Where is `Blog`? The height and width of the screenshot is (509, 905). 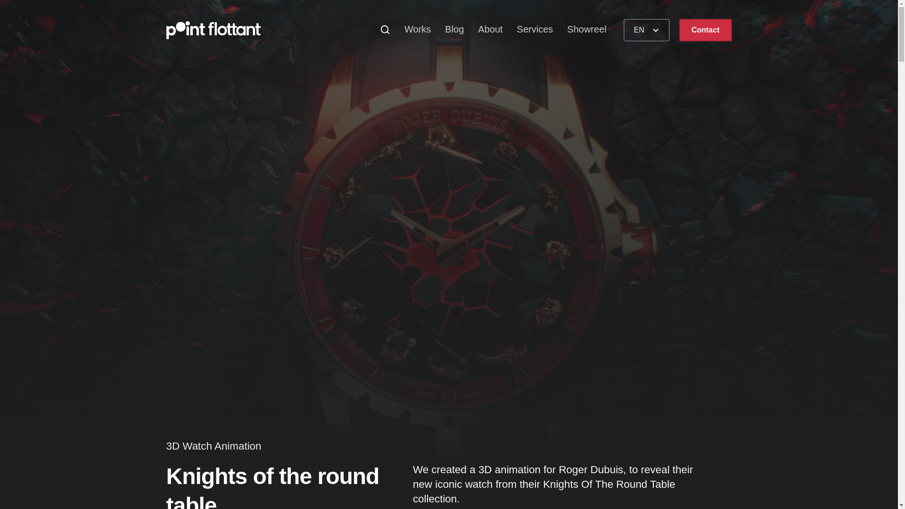 Blog is located at coordinates (447, 29).